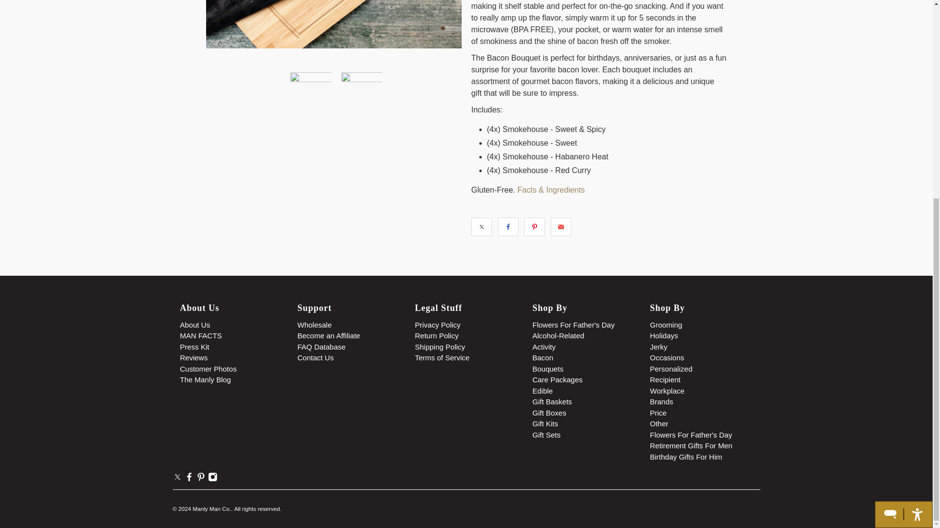 This screenshot has height=528, width=940. Describe the element at coordinates (534, 226) in the screenshot. I see `Share this on Pinterest` at that location.